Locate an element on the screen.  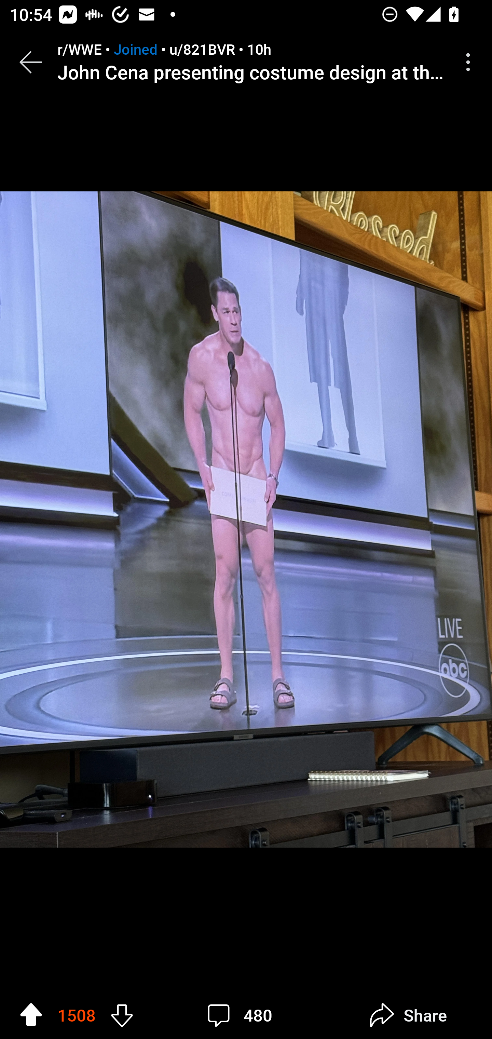
Upvote 1508 votes Downvote is located at coordinates (77, 1015).